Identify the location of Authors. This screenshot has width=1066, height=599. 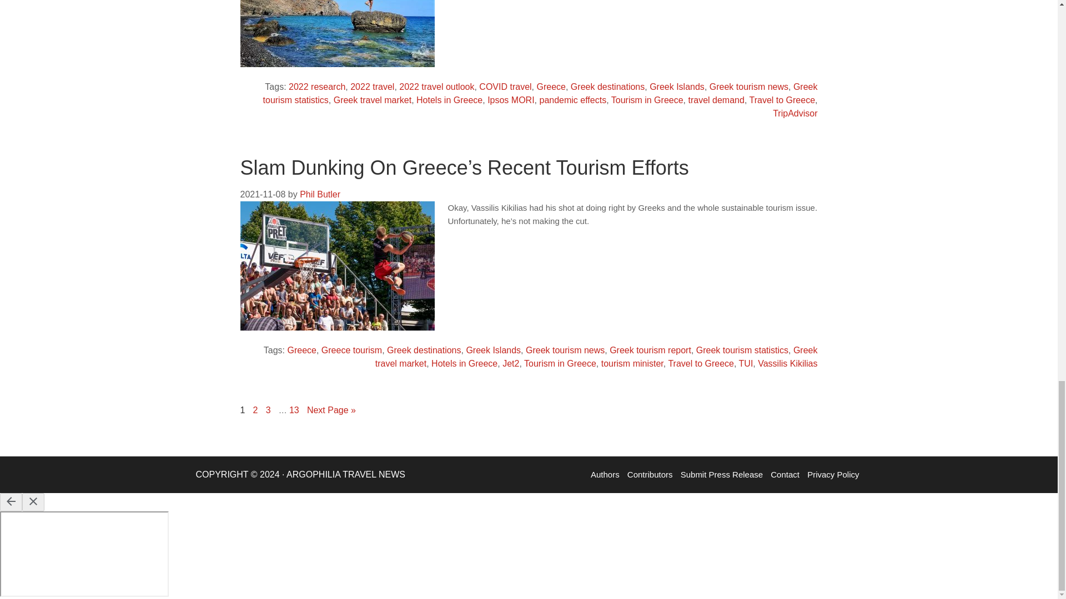
(605, 474).